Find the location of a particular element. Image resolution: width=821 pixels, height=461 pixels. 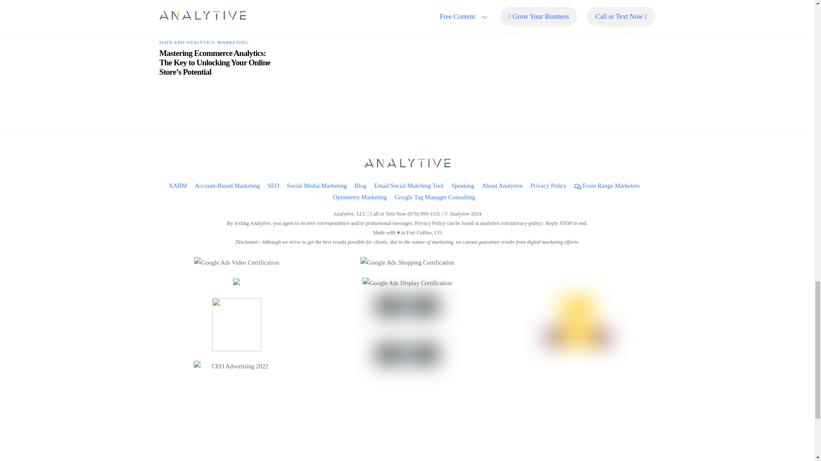

MARKETING is located at coordinates (233, 42).